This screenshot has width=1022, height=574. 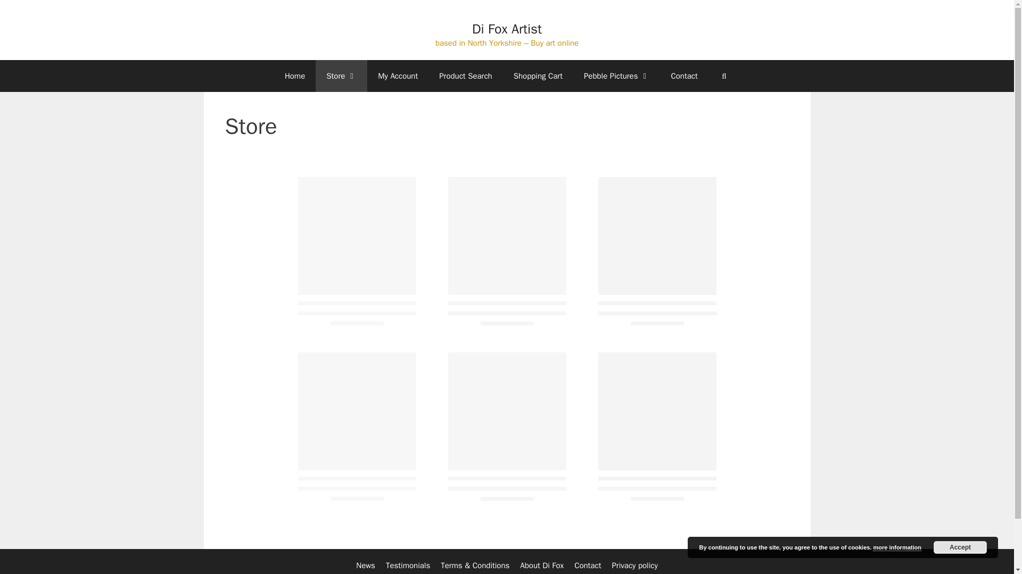 What do you see at coordinates (616, 75) in the screenshot?
I see `Pebble Pictures` at bounding box center [616, 75].